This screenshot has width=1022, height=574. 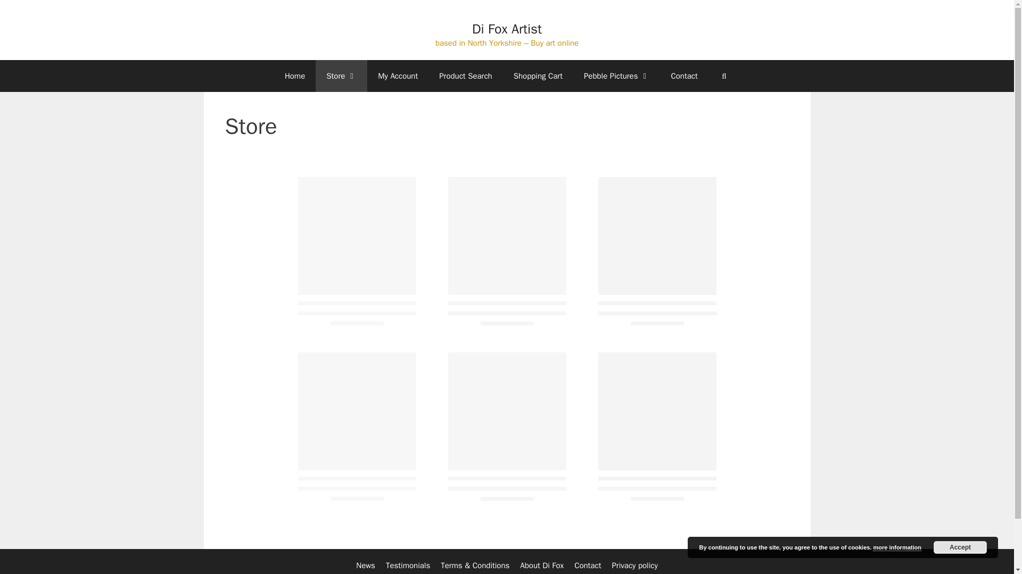 What do you see at coordinates (616, 75) in the screenshot?
I see `Pebble Pictures` at bounding box center [616, 75].